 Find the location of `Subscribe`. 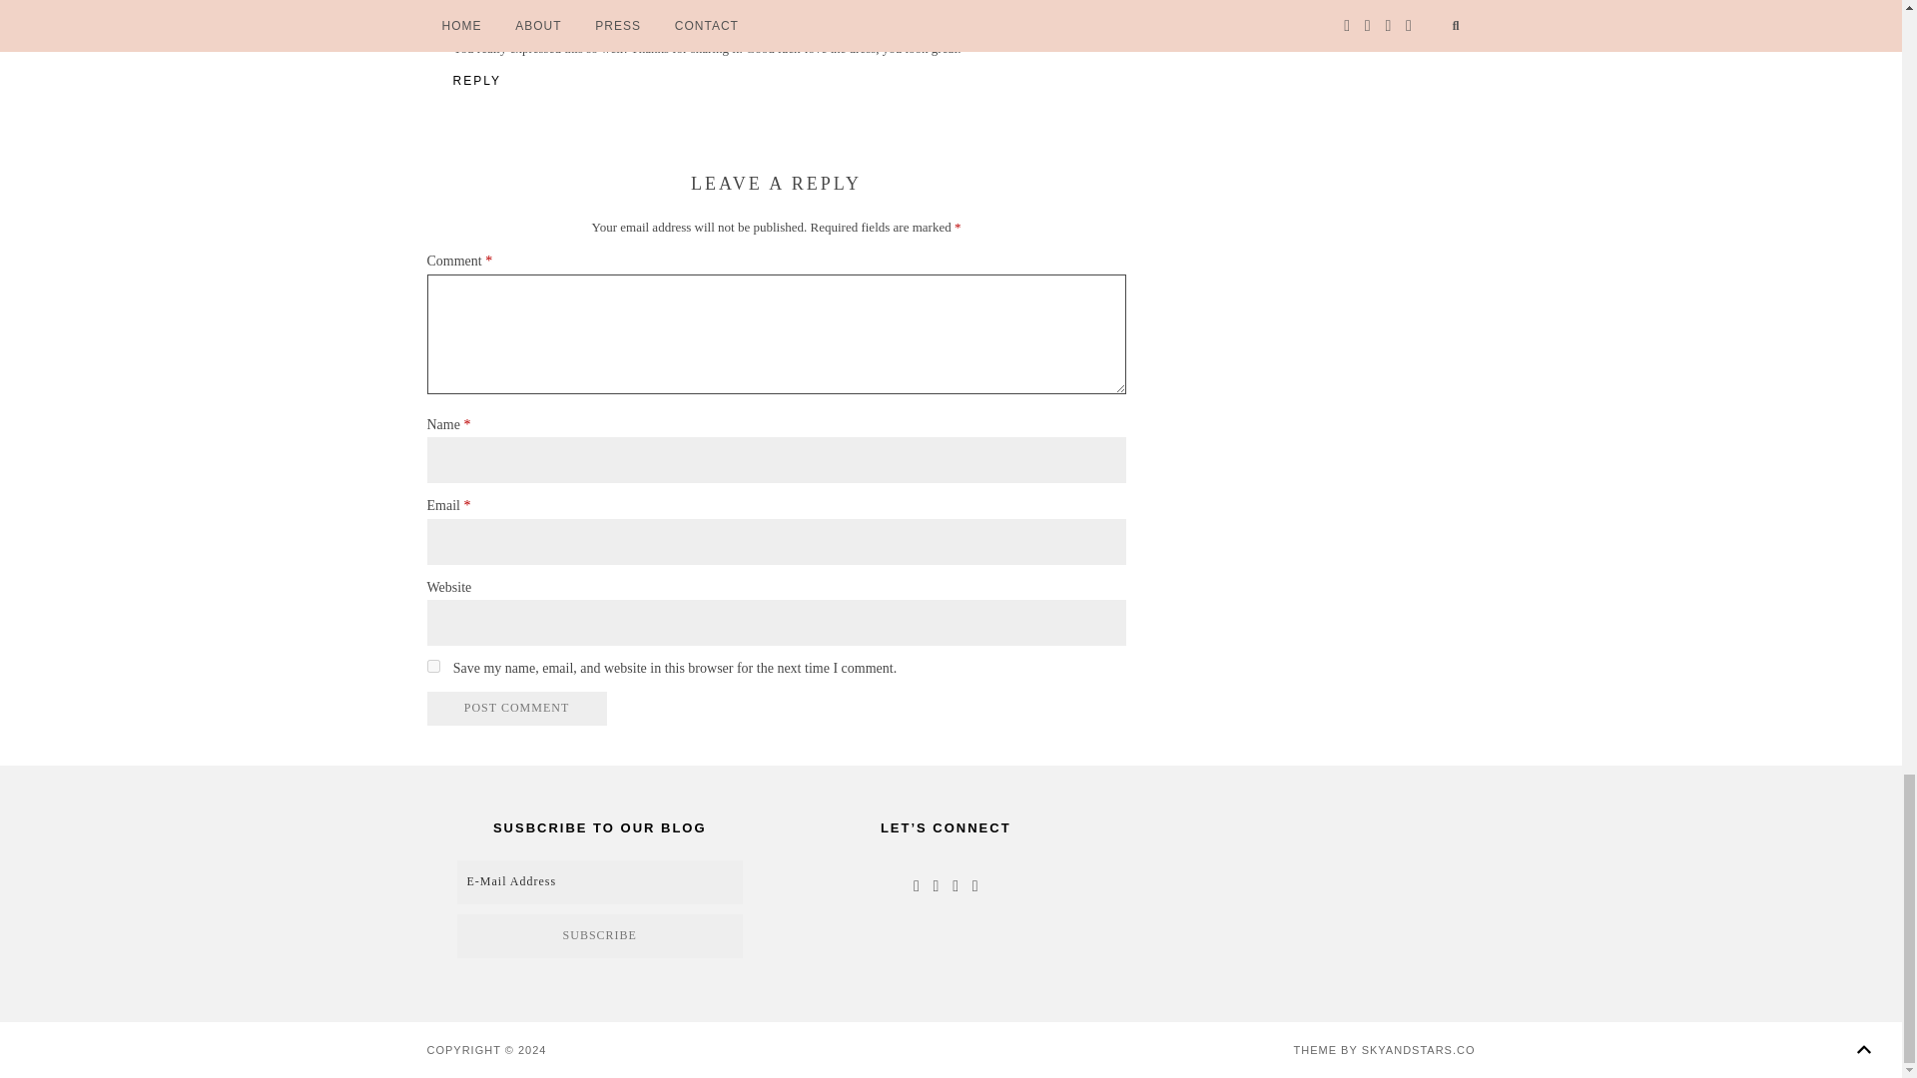

Subscribe is located at coordinates (1326, 8).